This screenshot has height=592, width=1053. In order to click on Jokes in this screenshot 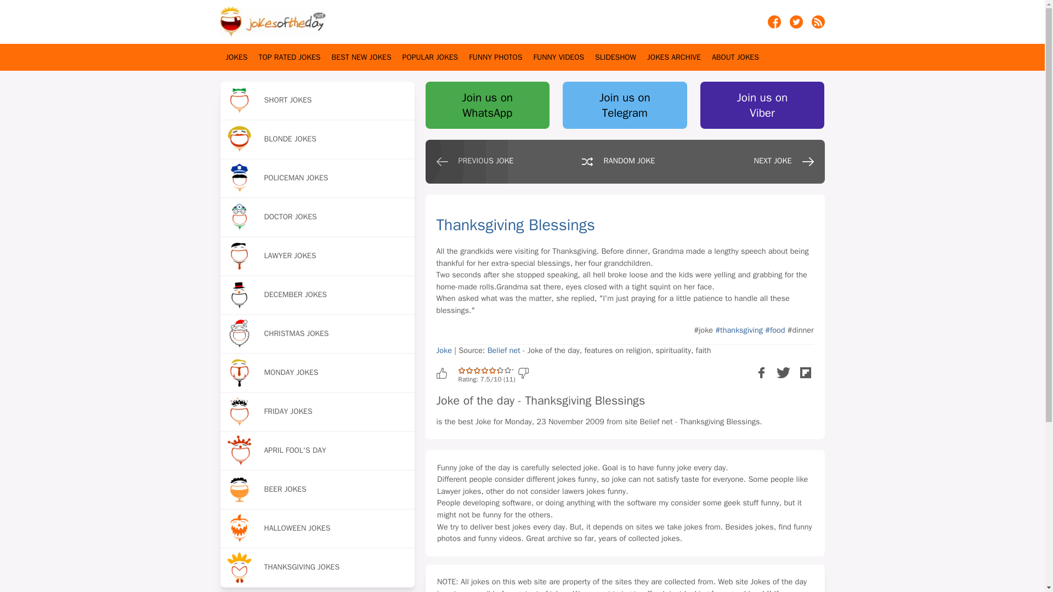, I will do `click(237, 57)`.